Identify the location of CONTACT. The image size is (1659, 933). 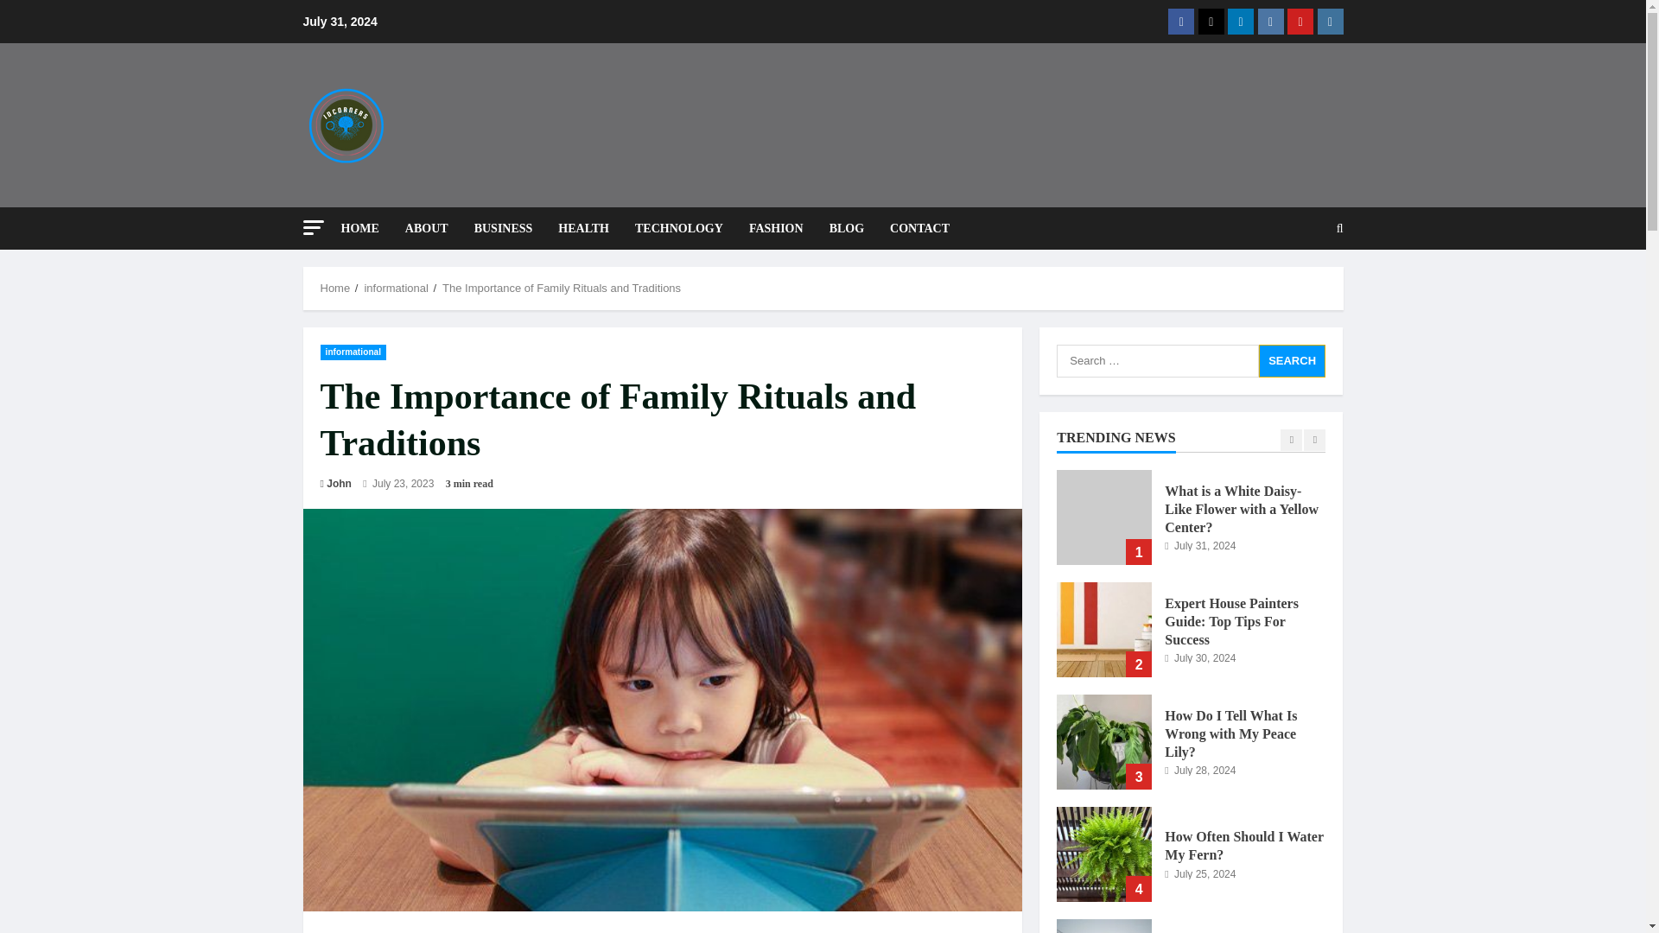
(912, 228).